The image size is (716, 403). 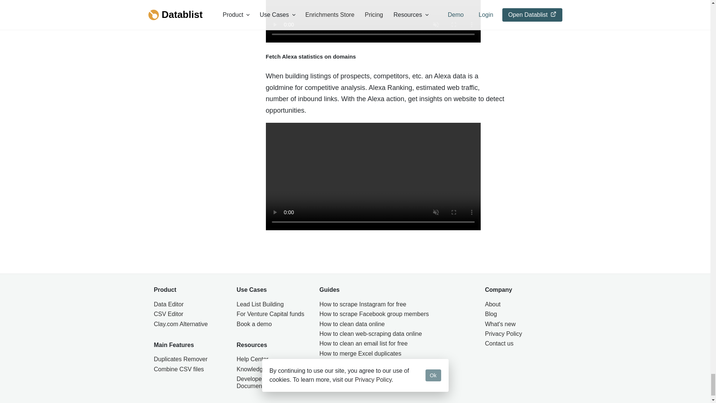 I want to click on Duplicates Remover, so click(x=189, y=359).